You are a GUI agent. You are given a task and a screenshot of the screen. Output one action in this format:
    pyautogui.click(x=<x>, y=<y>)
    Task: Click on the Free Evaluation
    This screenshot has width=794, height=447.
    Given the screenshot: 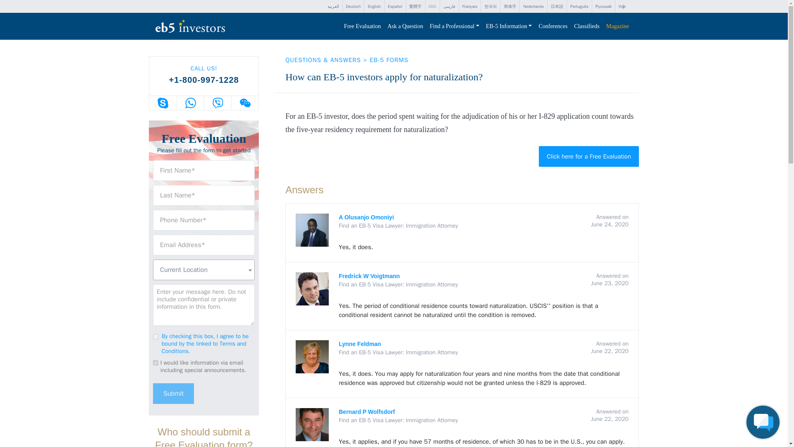 What is the action you would take?
    pyautogui.click(x=362, y=26)
    